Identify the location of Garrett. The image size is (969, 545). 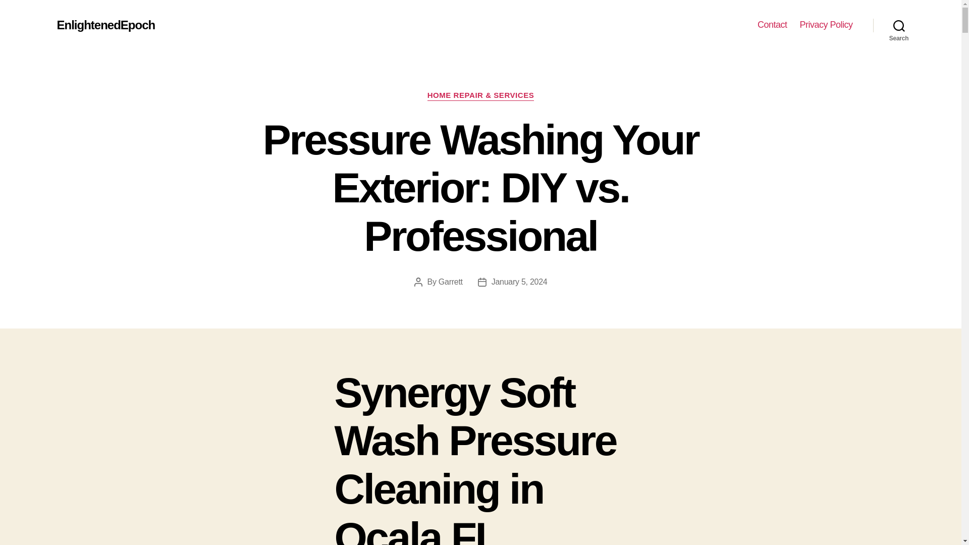
(451, 282).